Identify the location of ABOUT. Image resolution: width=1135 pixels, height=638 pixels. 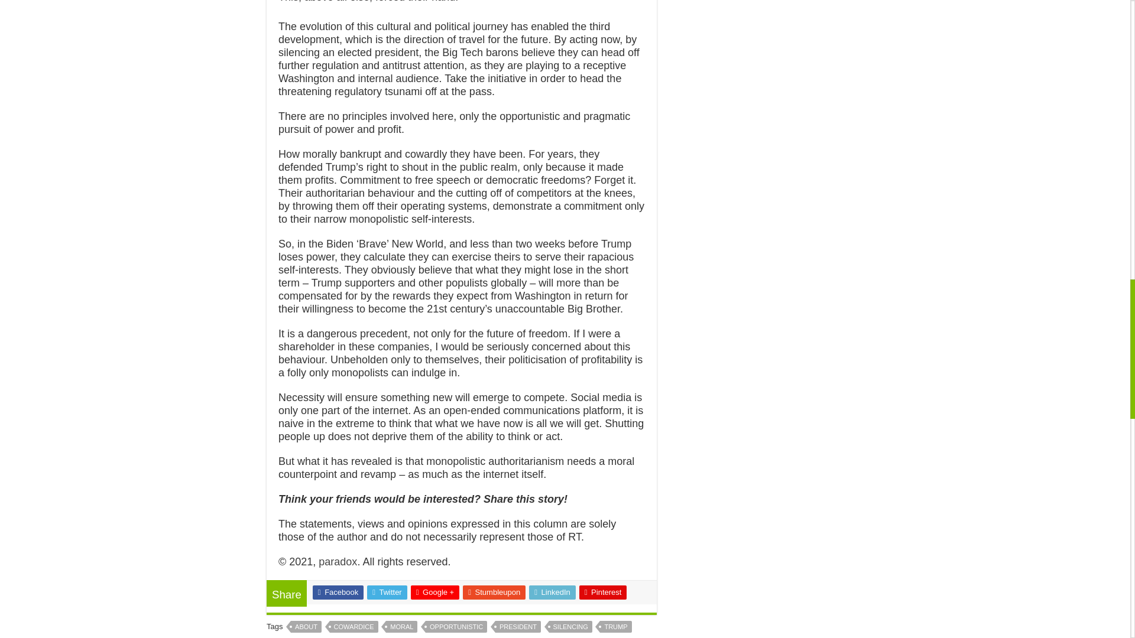
(306, 626).